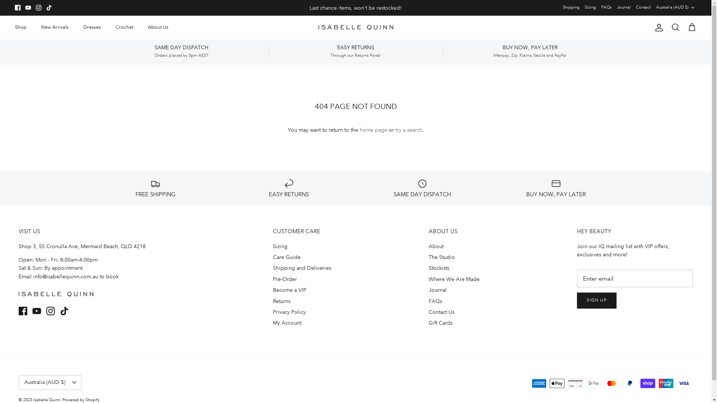 The height and width of the screenshot is (403, 717). What do you see at coordinates (280, 246) in the screenshot?
I see `Sizing` at bounding box center [280, 246].